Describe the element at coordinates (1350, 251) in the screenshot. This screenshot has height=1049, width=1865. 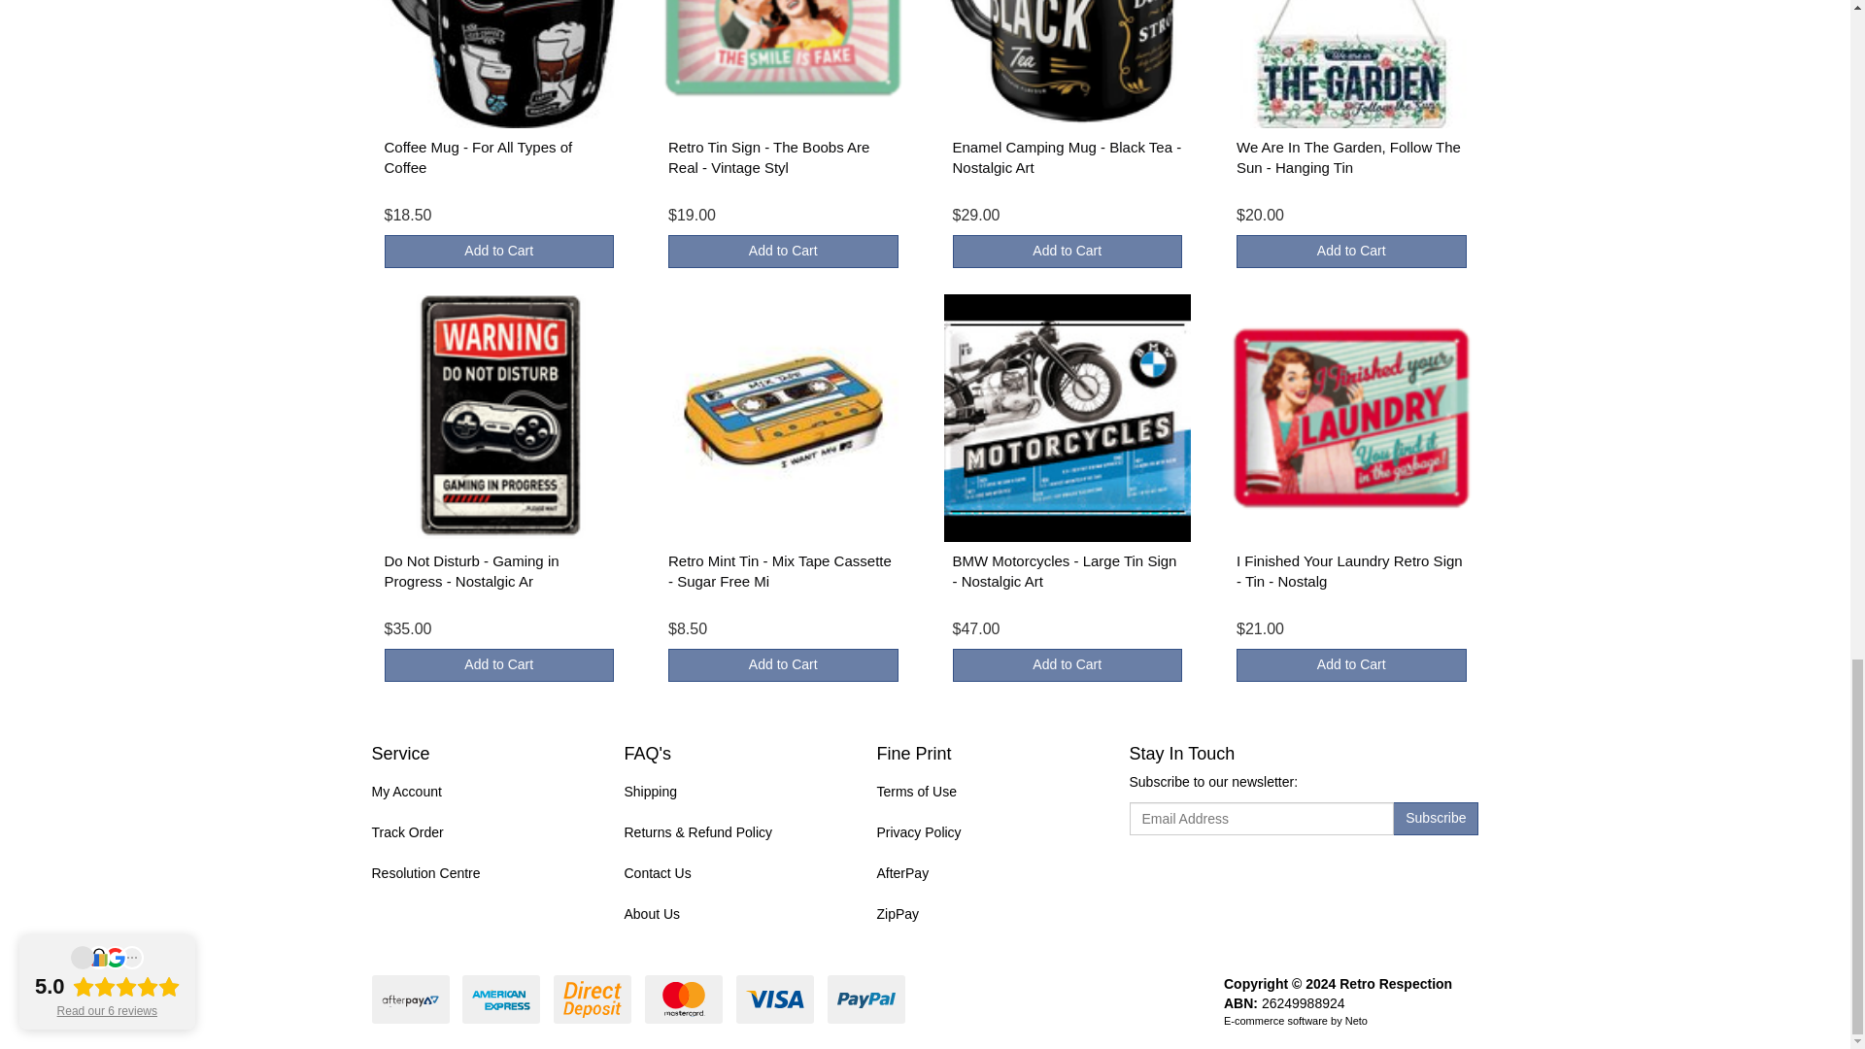
I see `Add to Cart` at that location.